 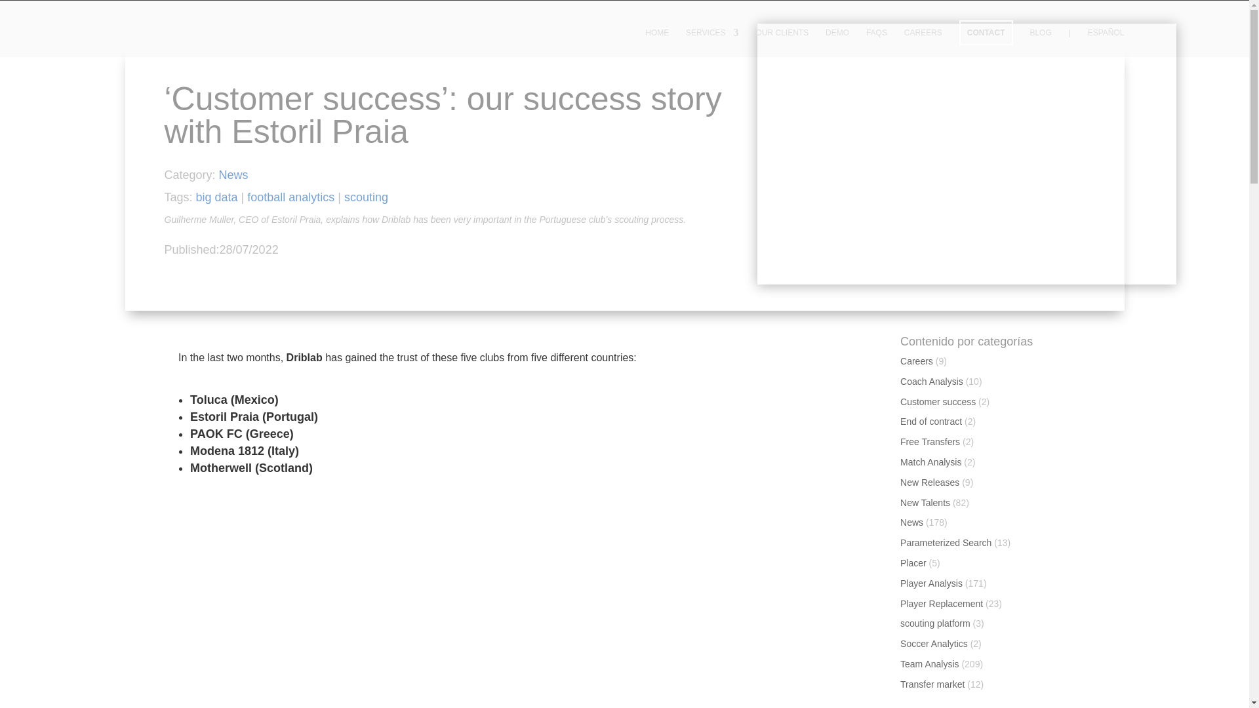 I want to click on CONTACT, so click(x=986, y=33).